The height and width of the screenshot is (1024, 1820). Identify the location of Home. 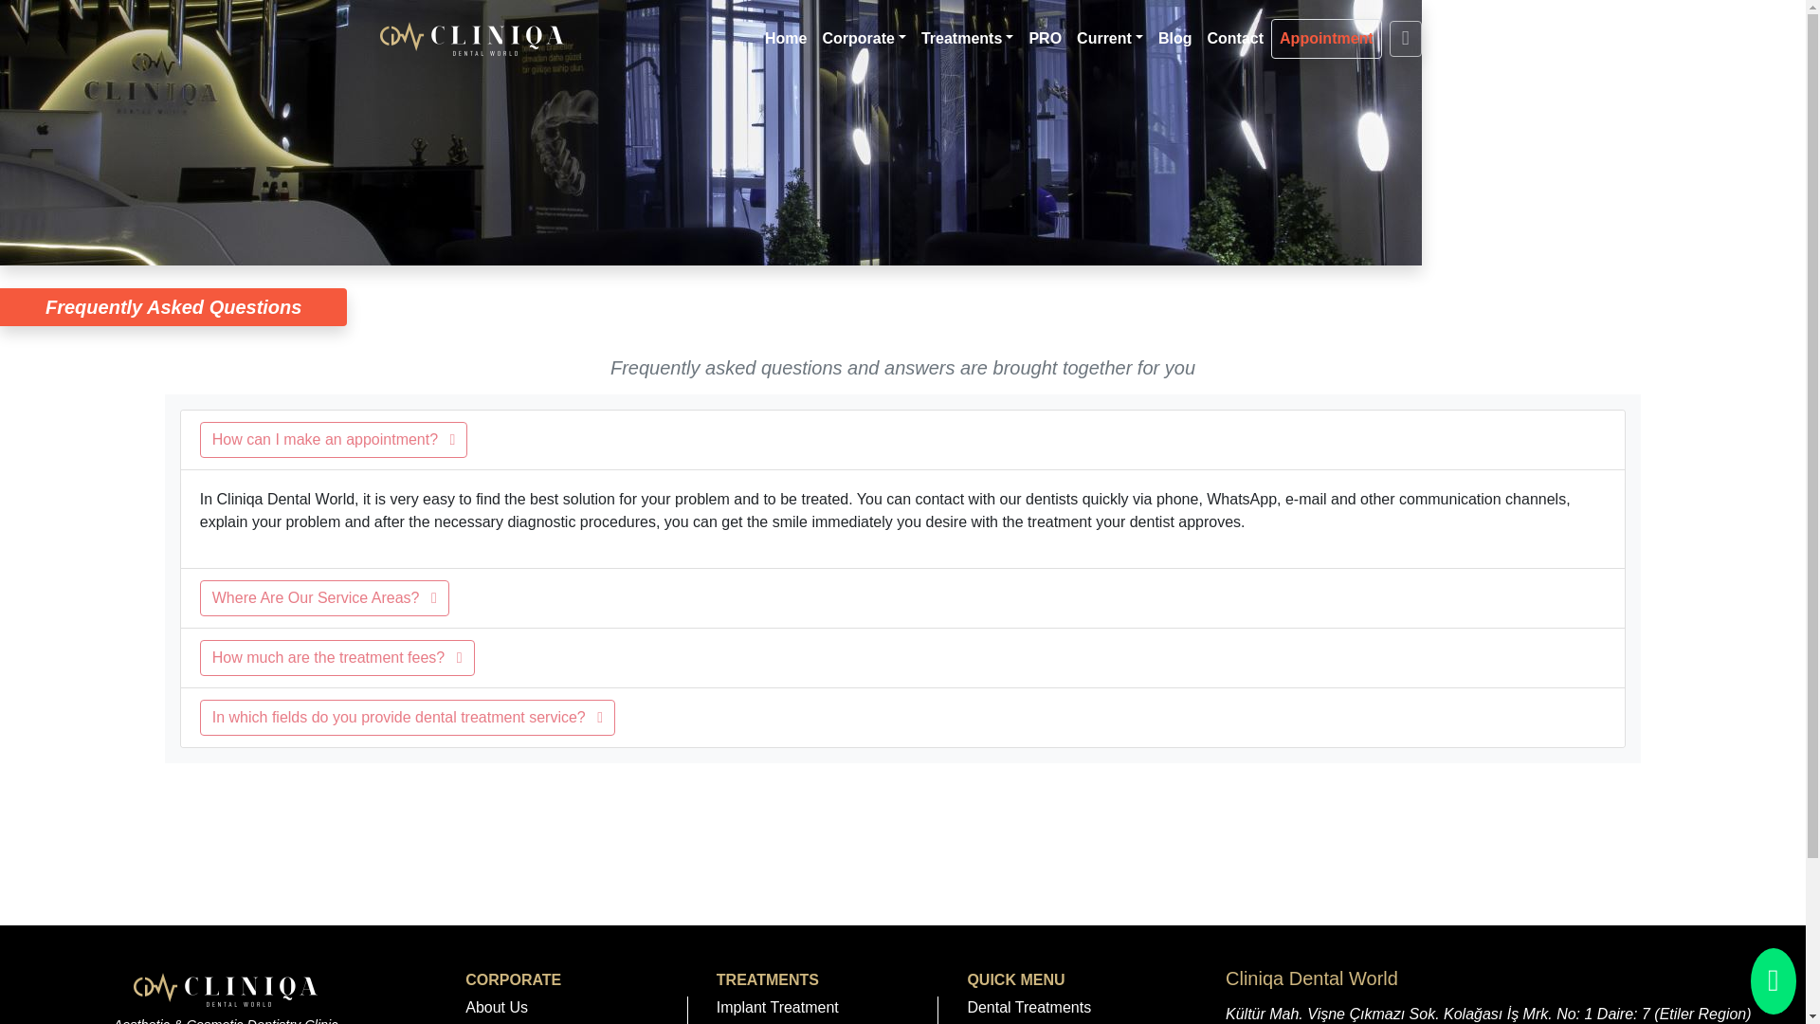
(785, 38).